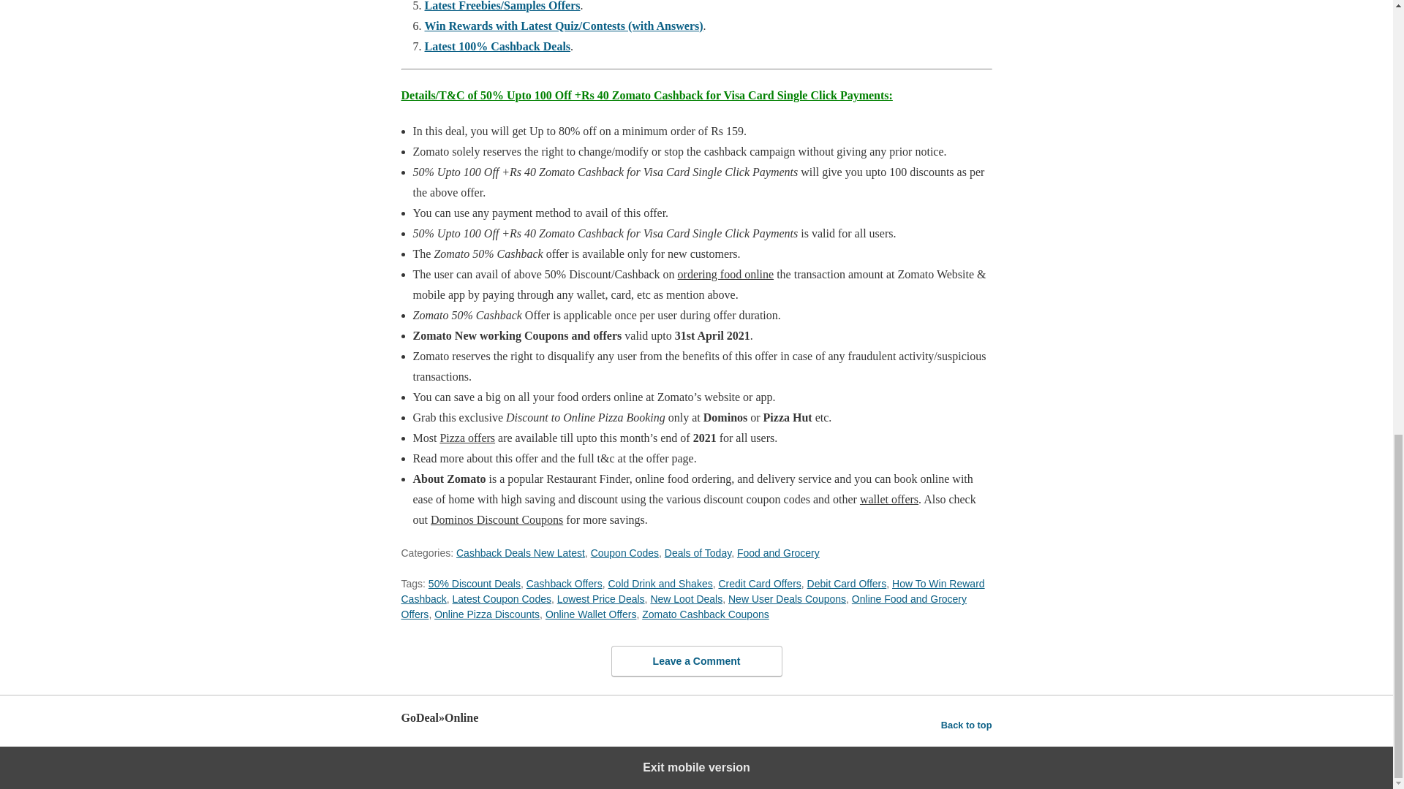 The width and height of the screenshot is (1404, 789). Describe the element at coordinates (692, 591) in the screenshot. I see `How To Win Reward Cashback` at that location.